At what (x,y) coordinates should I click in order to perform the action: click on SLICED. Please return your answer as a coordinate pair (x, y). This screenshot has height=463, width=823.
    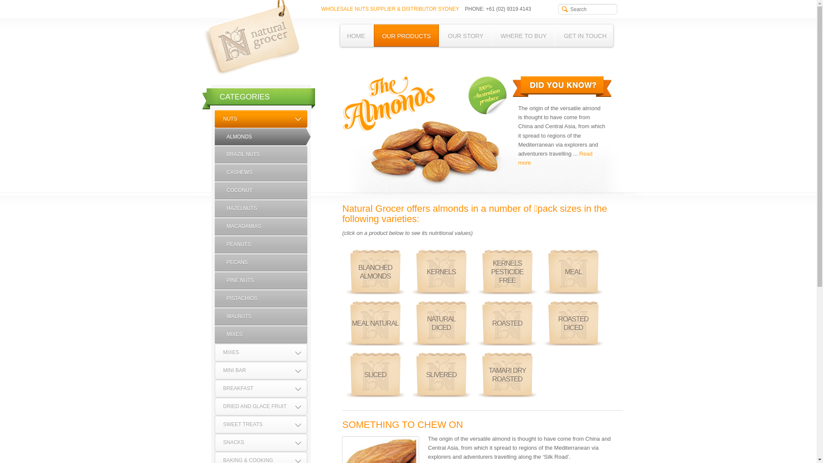
    Looking at the image, I should click on (375, 375).